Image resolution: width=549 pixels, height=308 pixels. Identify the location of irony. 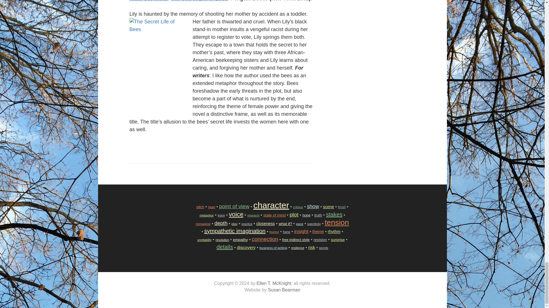
(221, 215).